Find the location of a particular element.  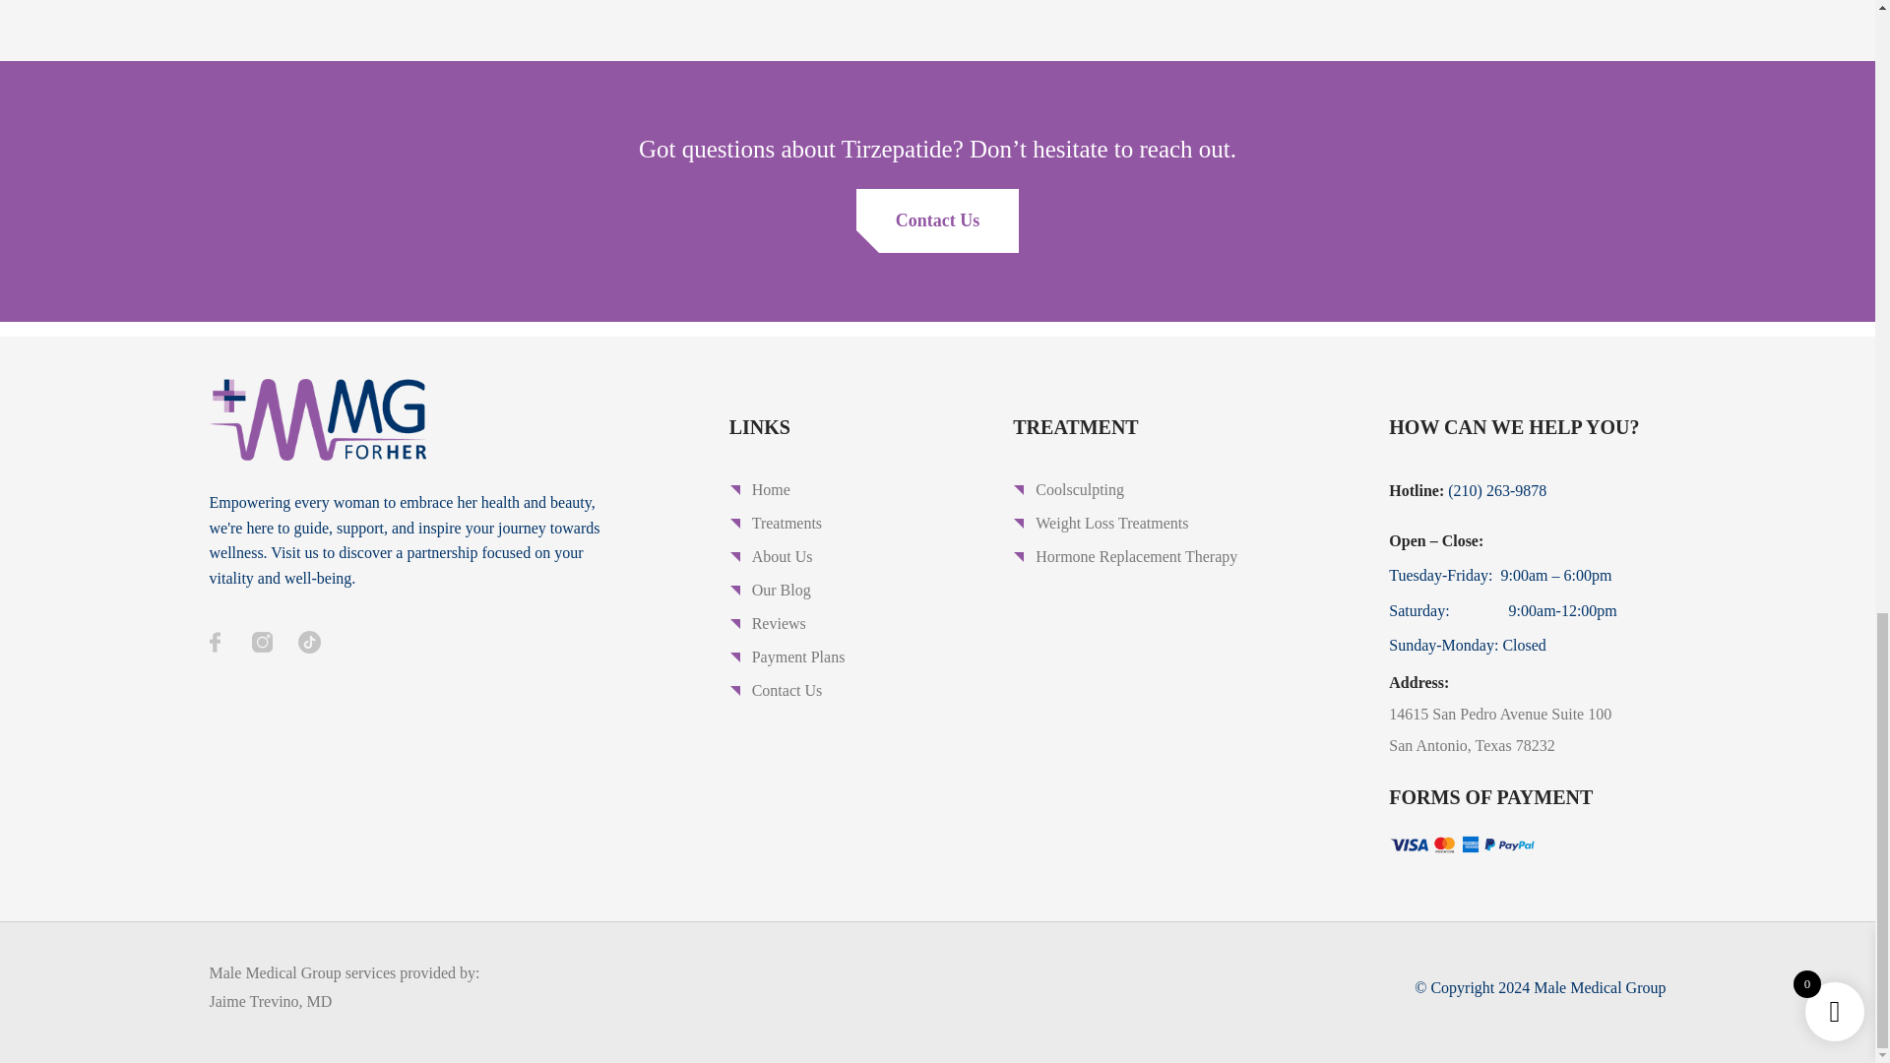

6220ac0f912013c51947f9c4 is located at coordinates (1463, 844).